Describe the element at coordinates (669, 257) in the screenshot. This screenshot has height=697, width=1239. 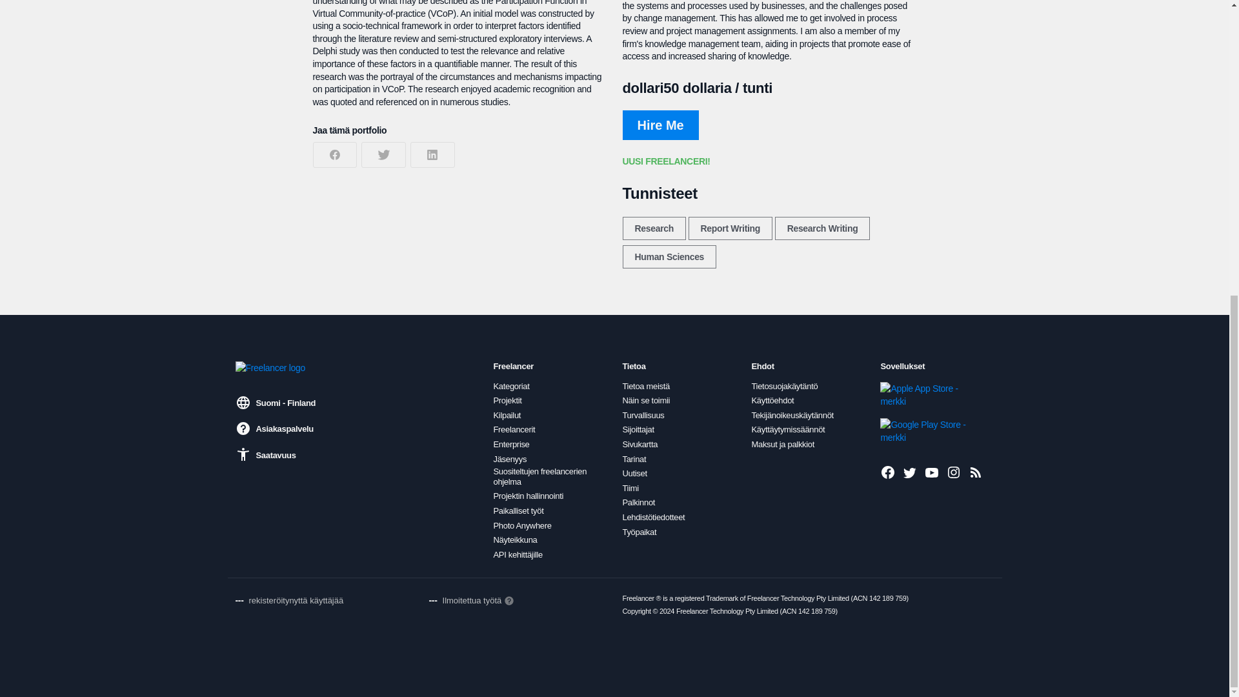
I see `Human Sciences` at that location.